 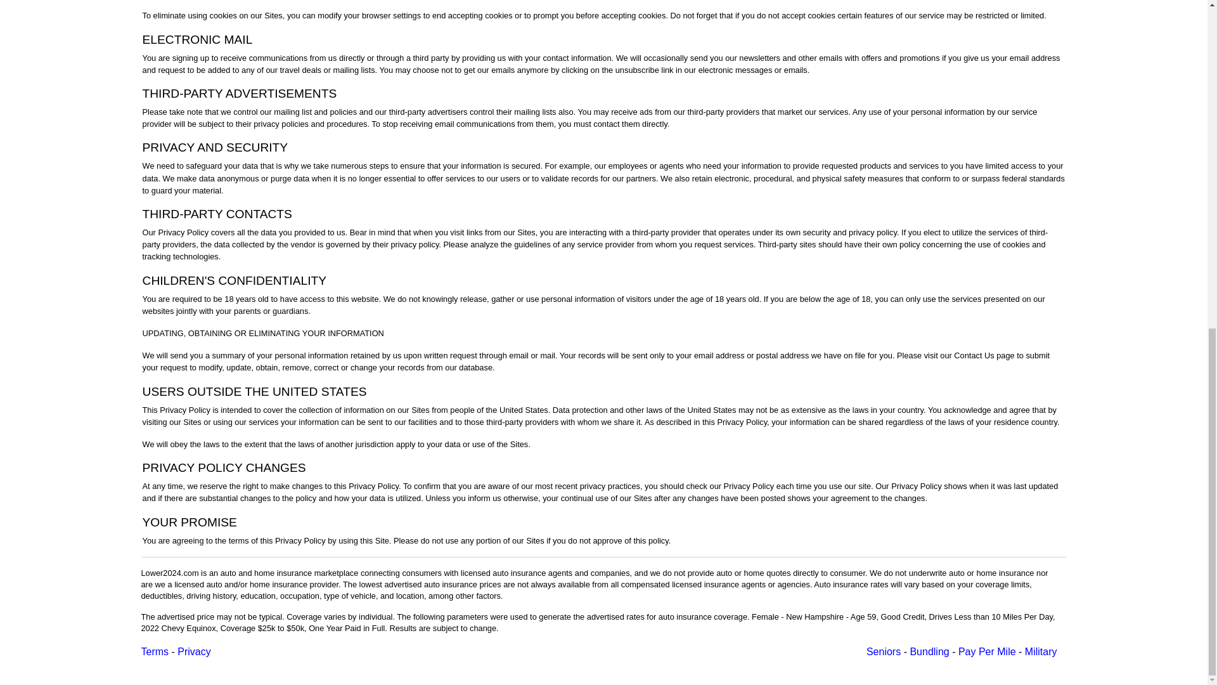 What do you see at coordinates (194, 651) in the screenshot?
I see `Privacy` at bounding box center [194, 651].